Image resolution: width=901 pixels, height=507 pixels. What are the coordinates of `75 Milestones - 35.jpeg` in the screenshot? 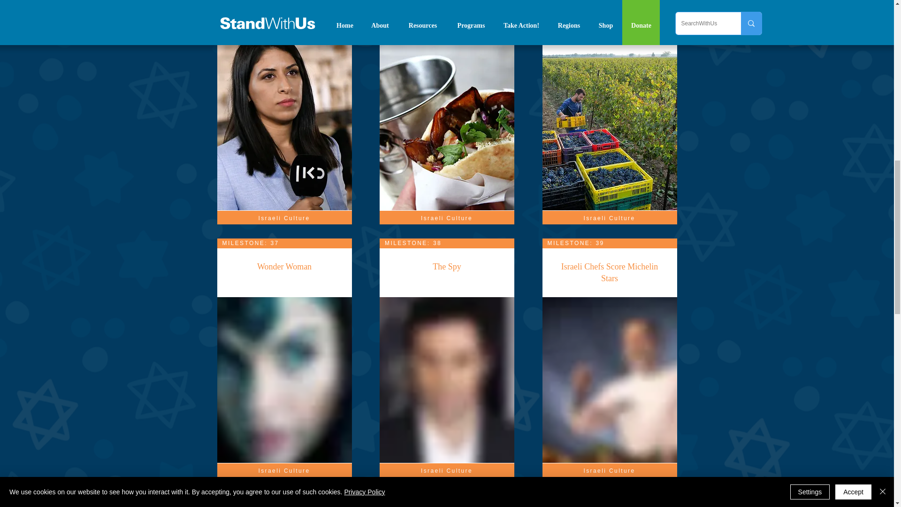 It's located at (449, 128).